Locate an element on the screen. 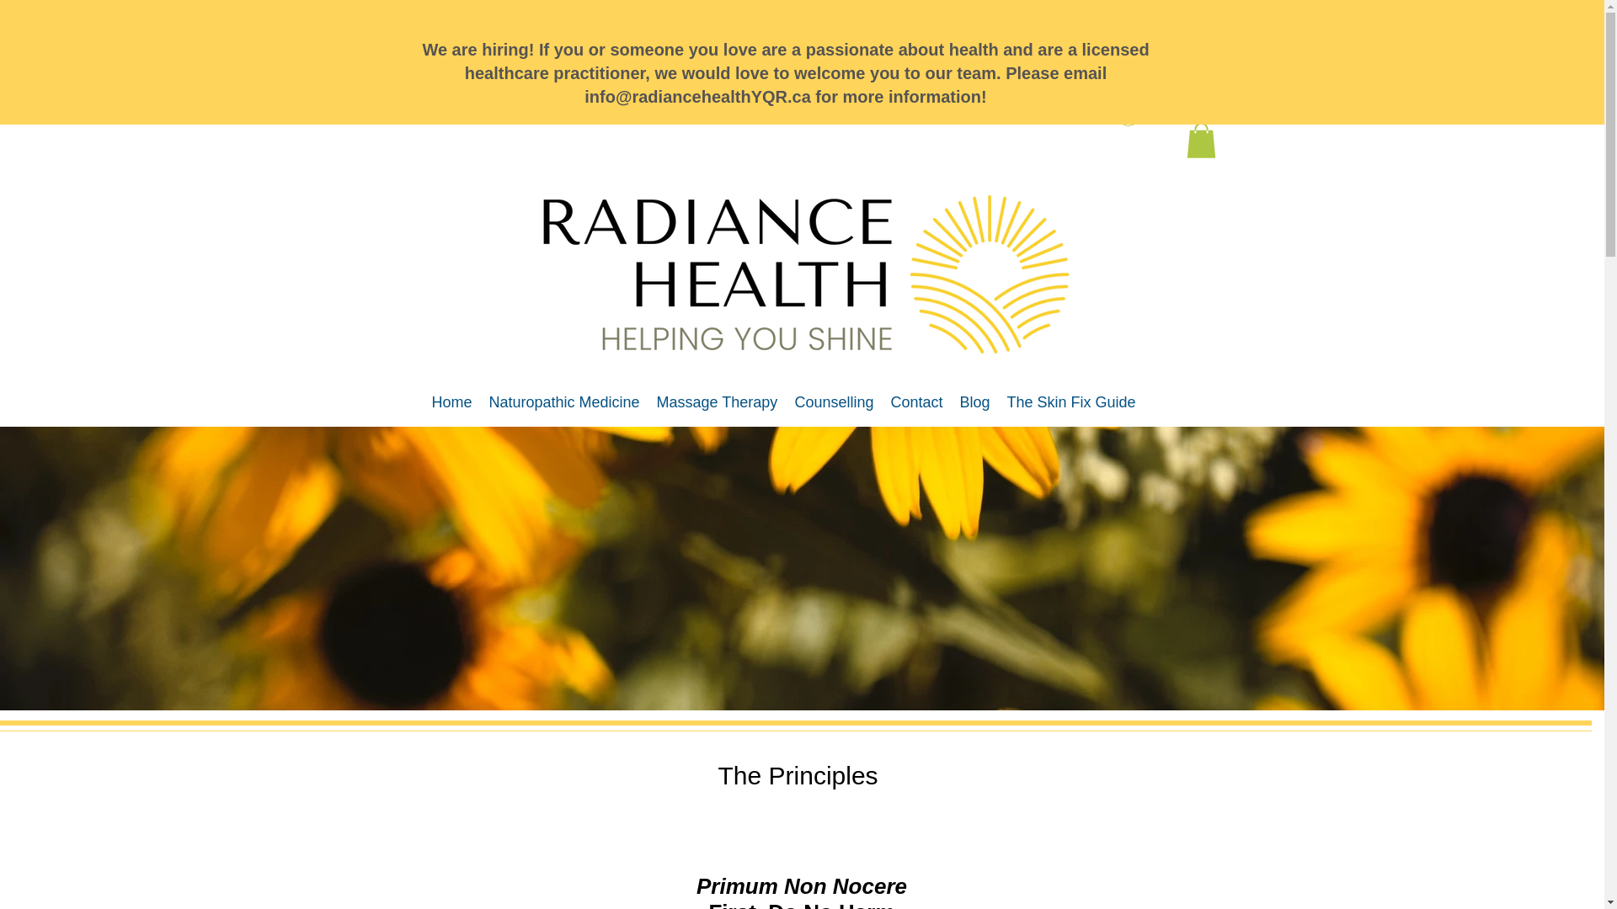  Contact is located at coordinates (917, 402).